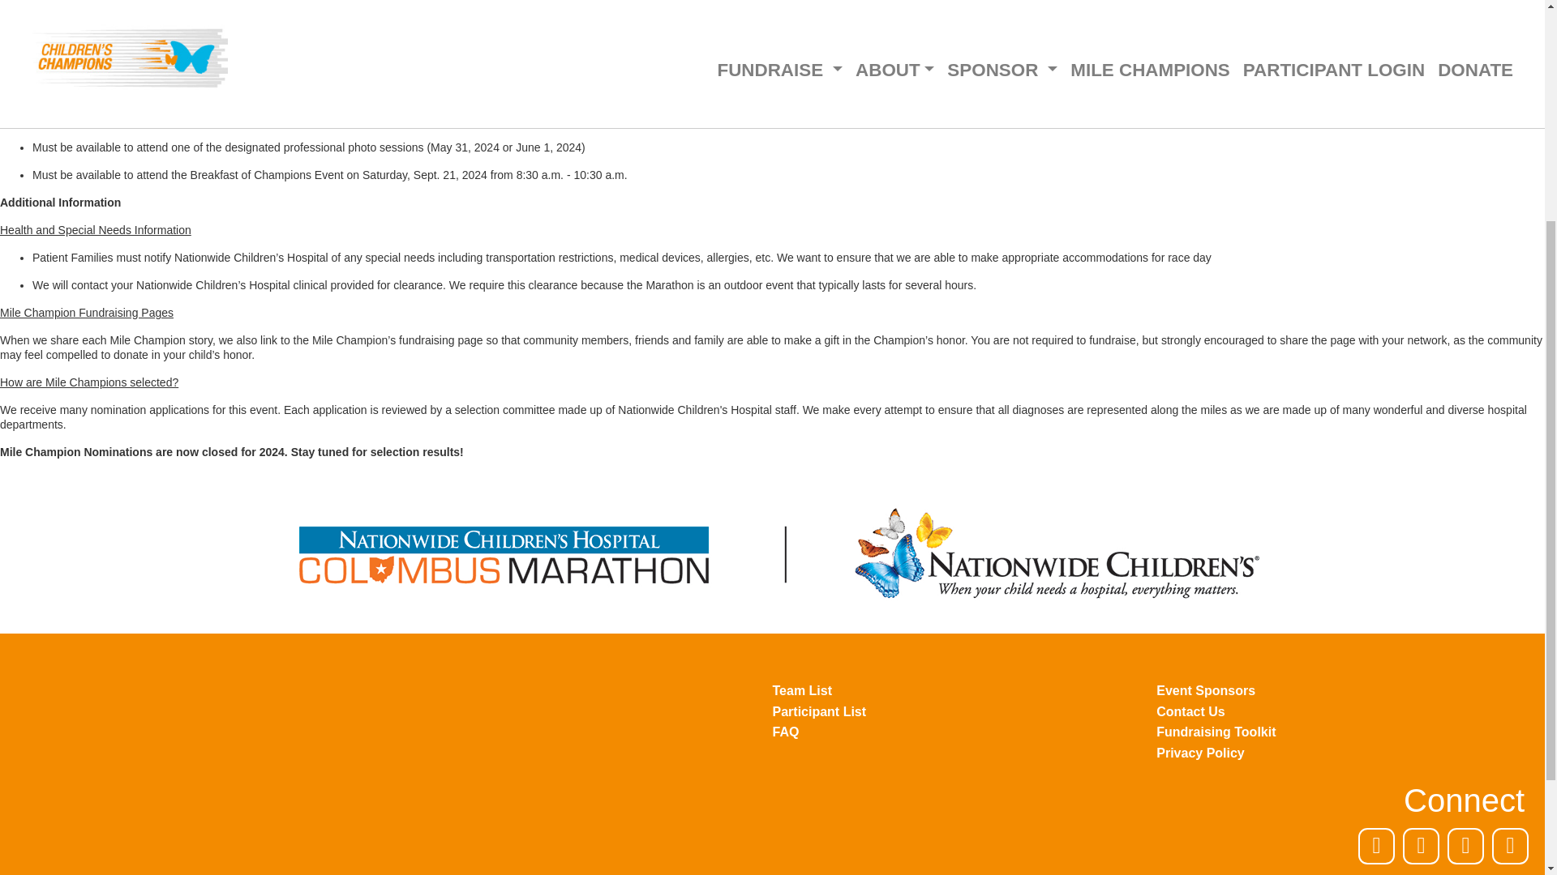 The image size is (1557, 875). Describe the element at coordinates (1465, 846) in the screenshot. I see `Instagram` at that location.